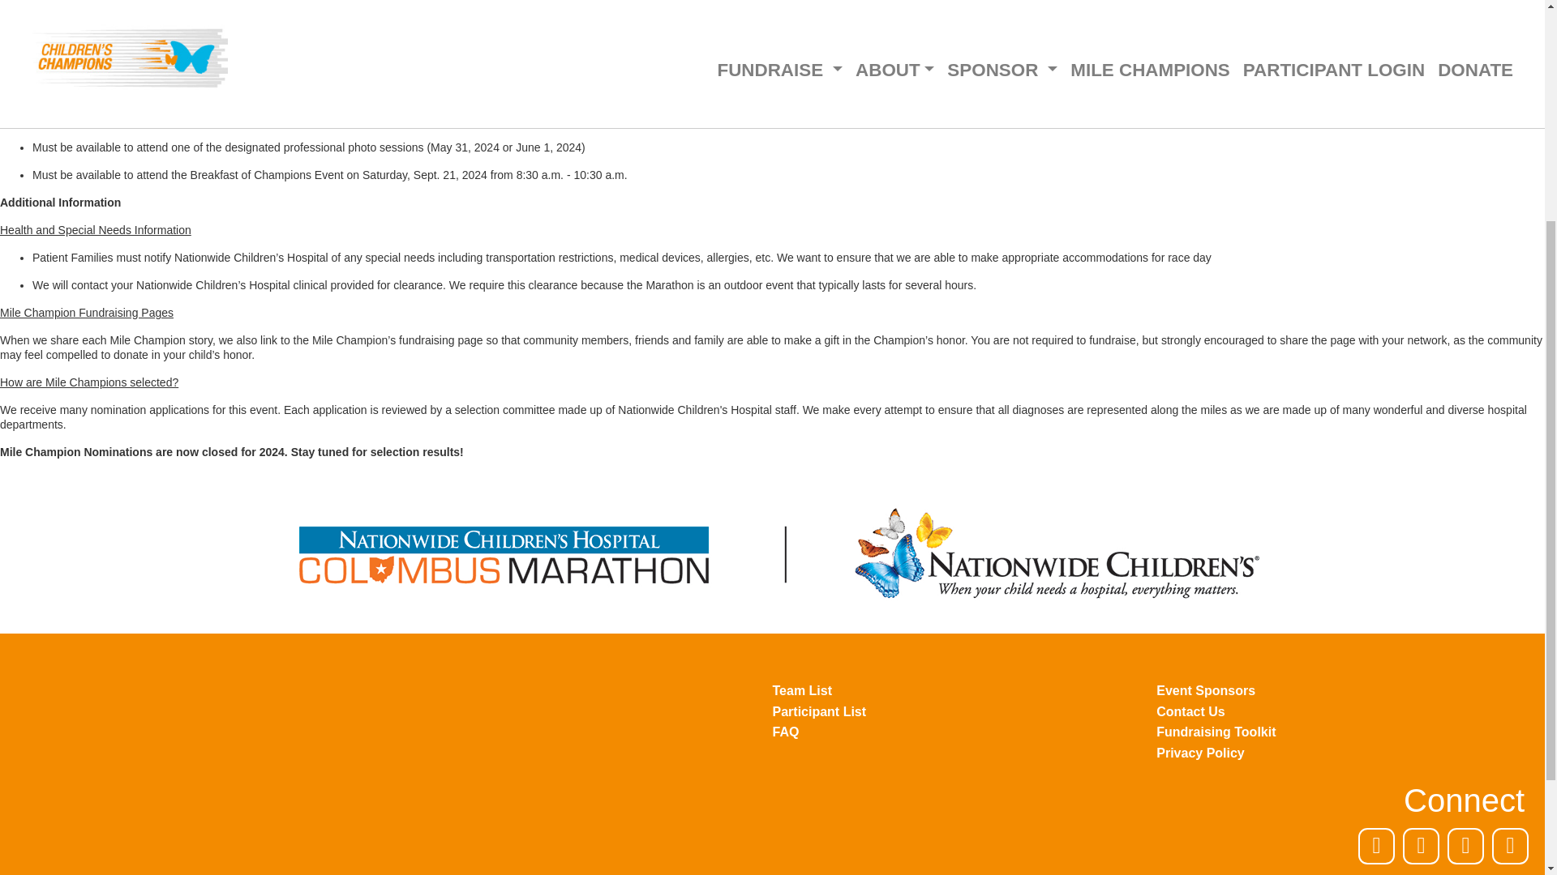 The image size is (1557, 875). Describe the element at coordinates (1465, 846) in the screenshot. I see `Instagram` at that location.